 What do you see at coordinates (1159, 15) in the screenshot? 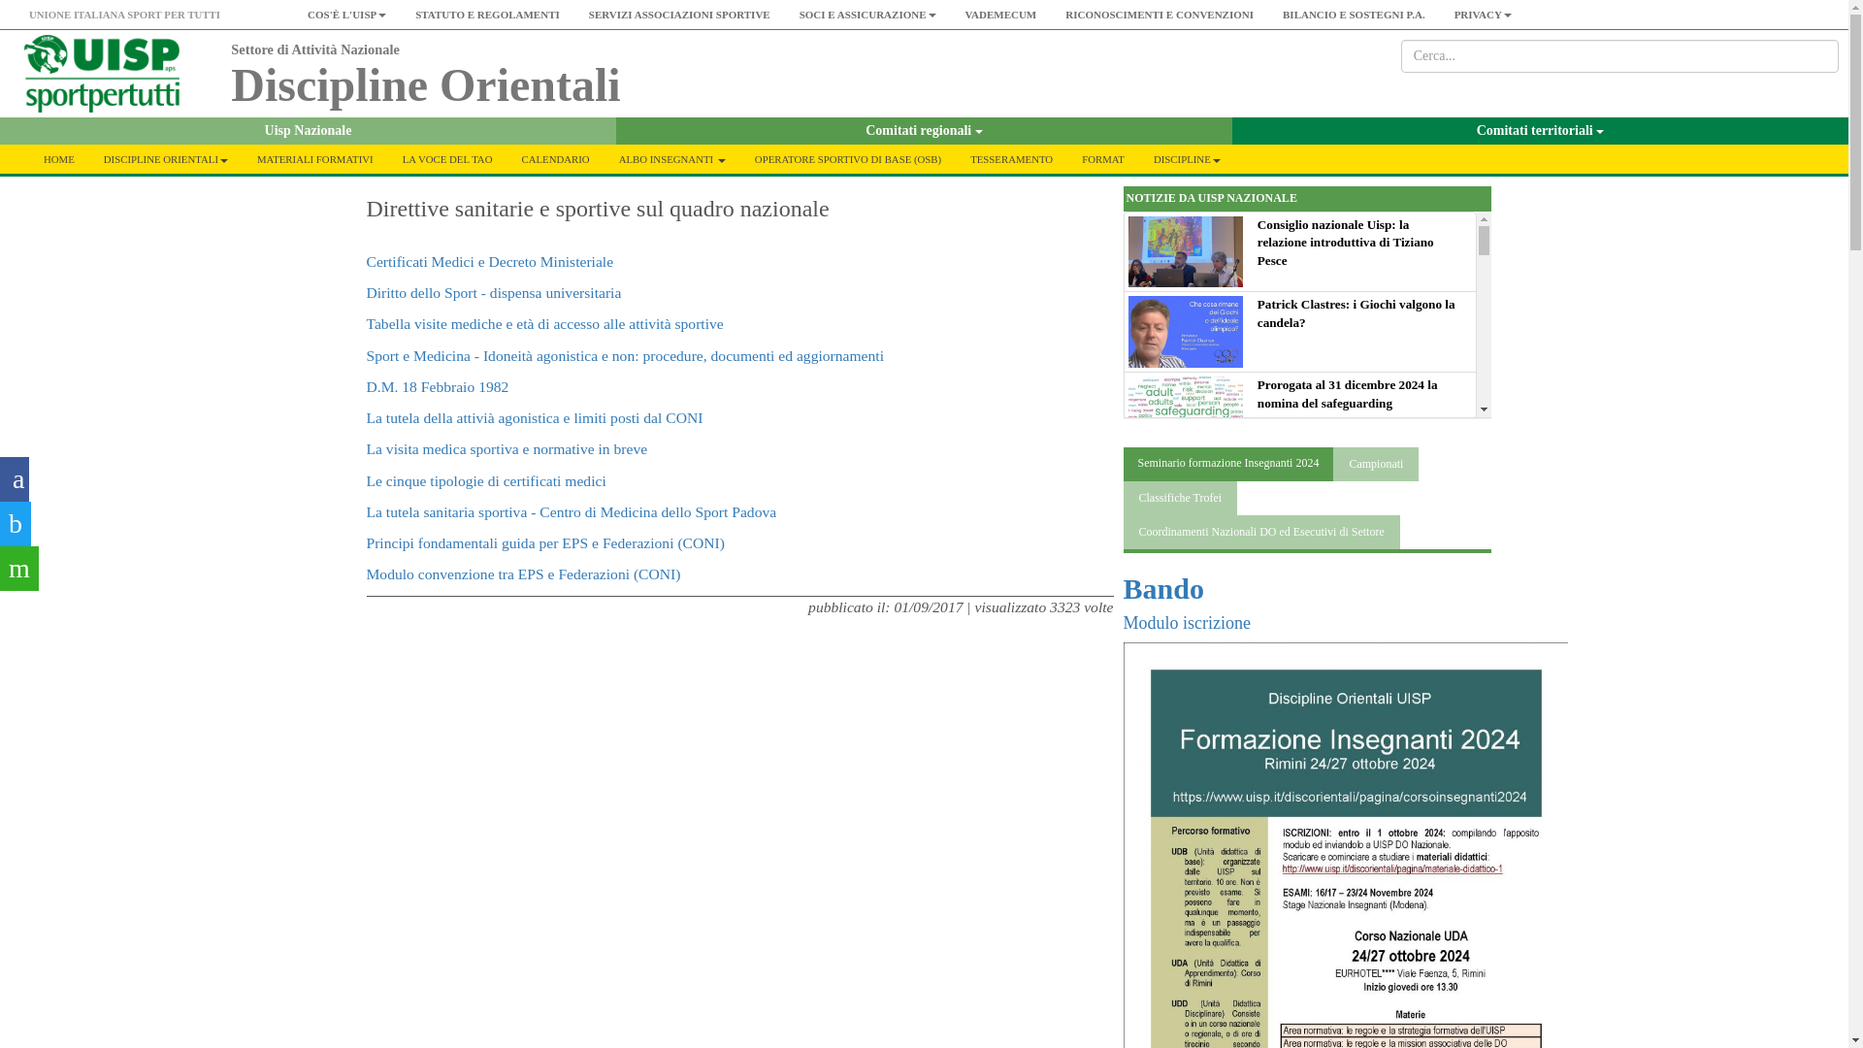
I see `RICONOSCIMENTI E CONVENZIONI` at bounding box center [1159, 15].